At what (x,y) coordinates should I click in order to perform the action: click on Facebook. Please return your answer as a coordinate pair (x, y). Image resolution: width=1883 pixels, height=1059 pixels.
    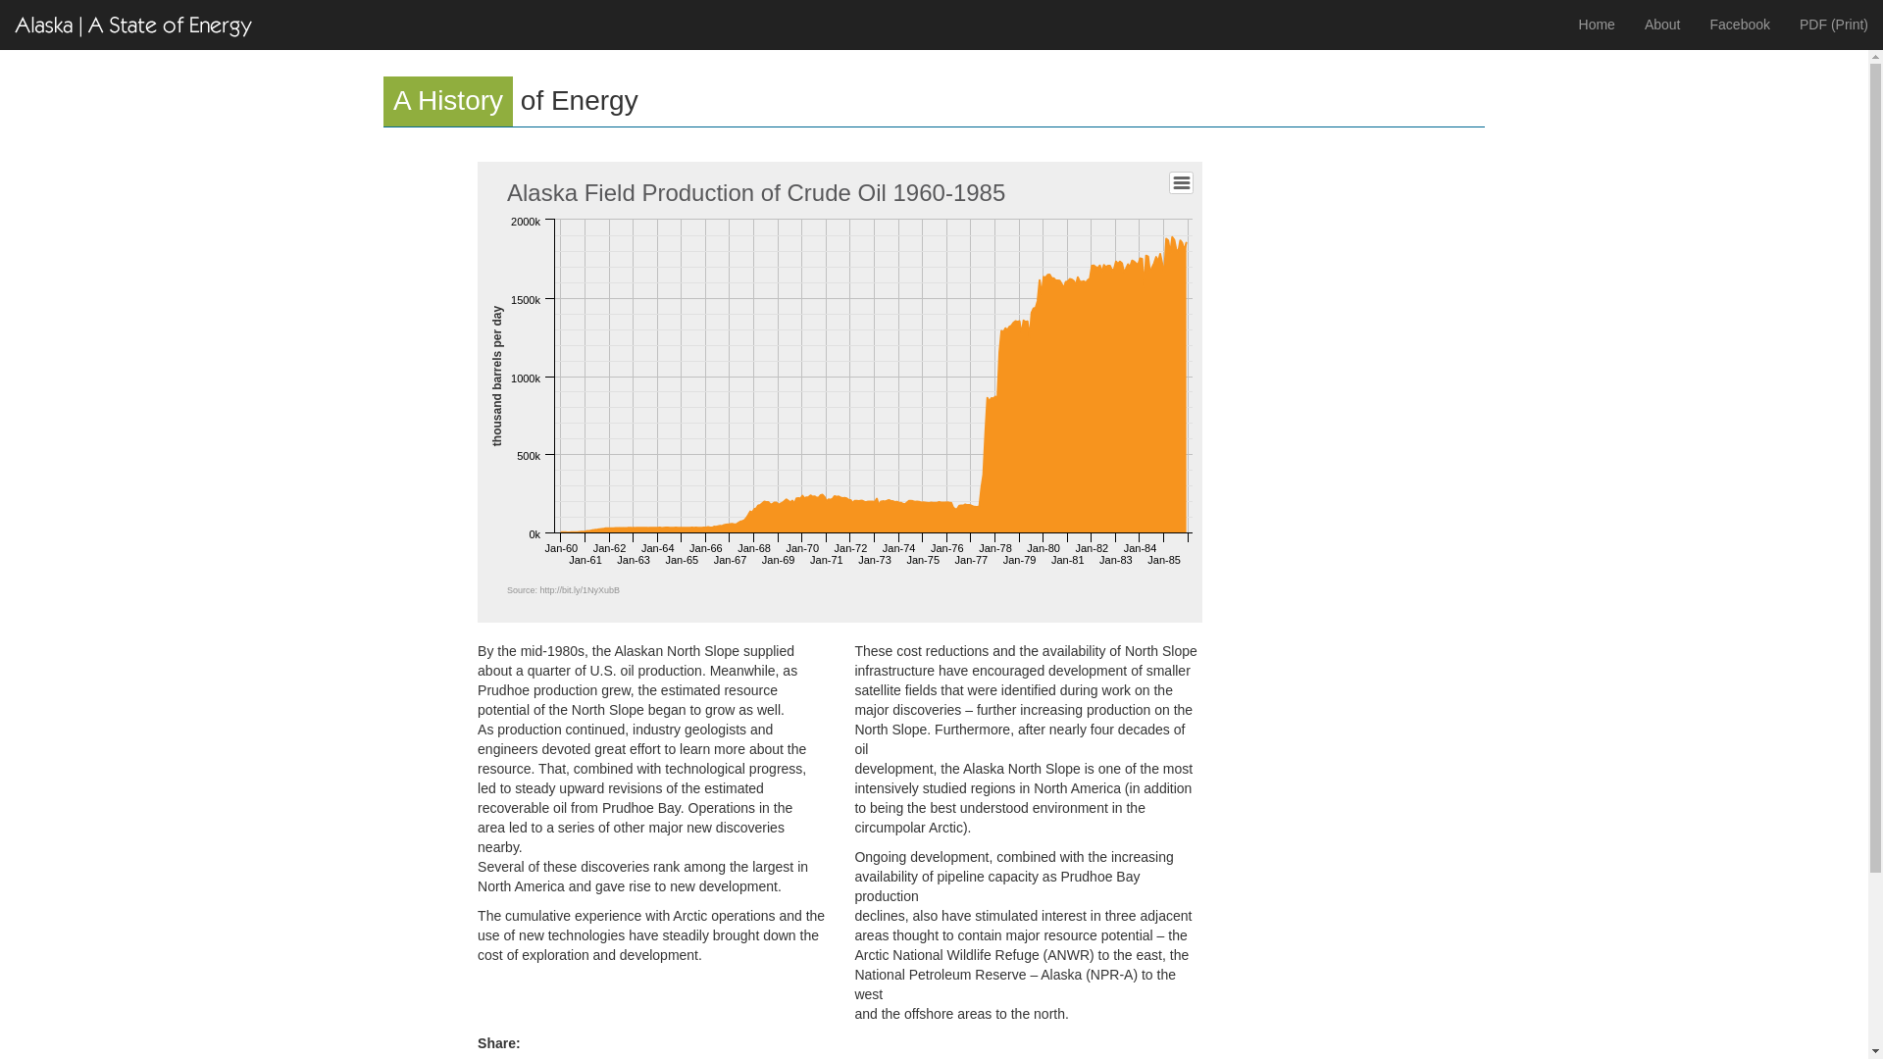
    Looking at the image, I should click on (1740, 24).